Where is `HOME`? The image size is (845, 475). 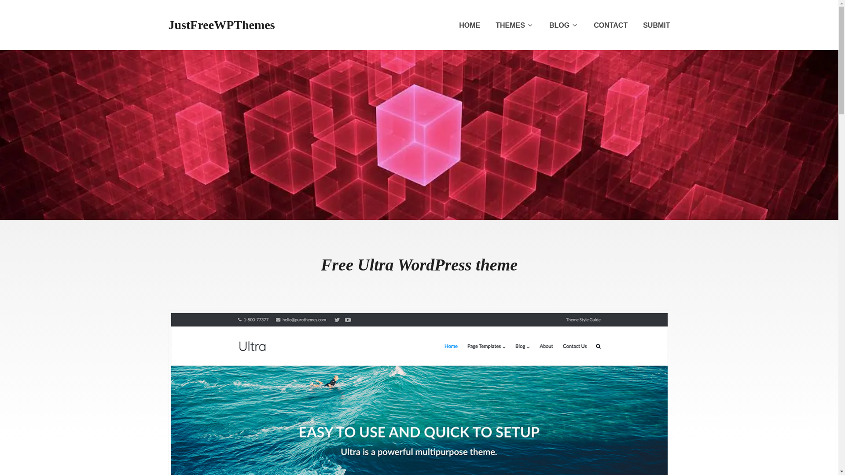 HOME is located at coordinates (469, 26).